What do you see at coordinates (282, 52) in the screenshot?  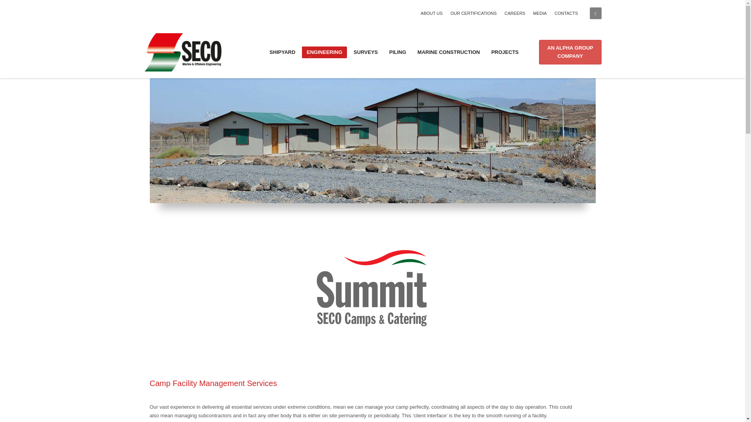 I see `SHIPYARD` at bounding box center [282, 52].